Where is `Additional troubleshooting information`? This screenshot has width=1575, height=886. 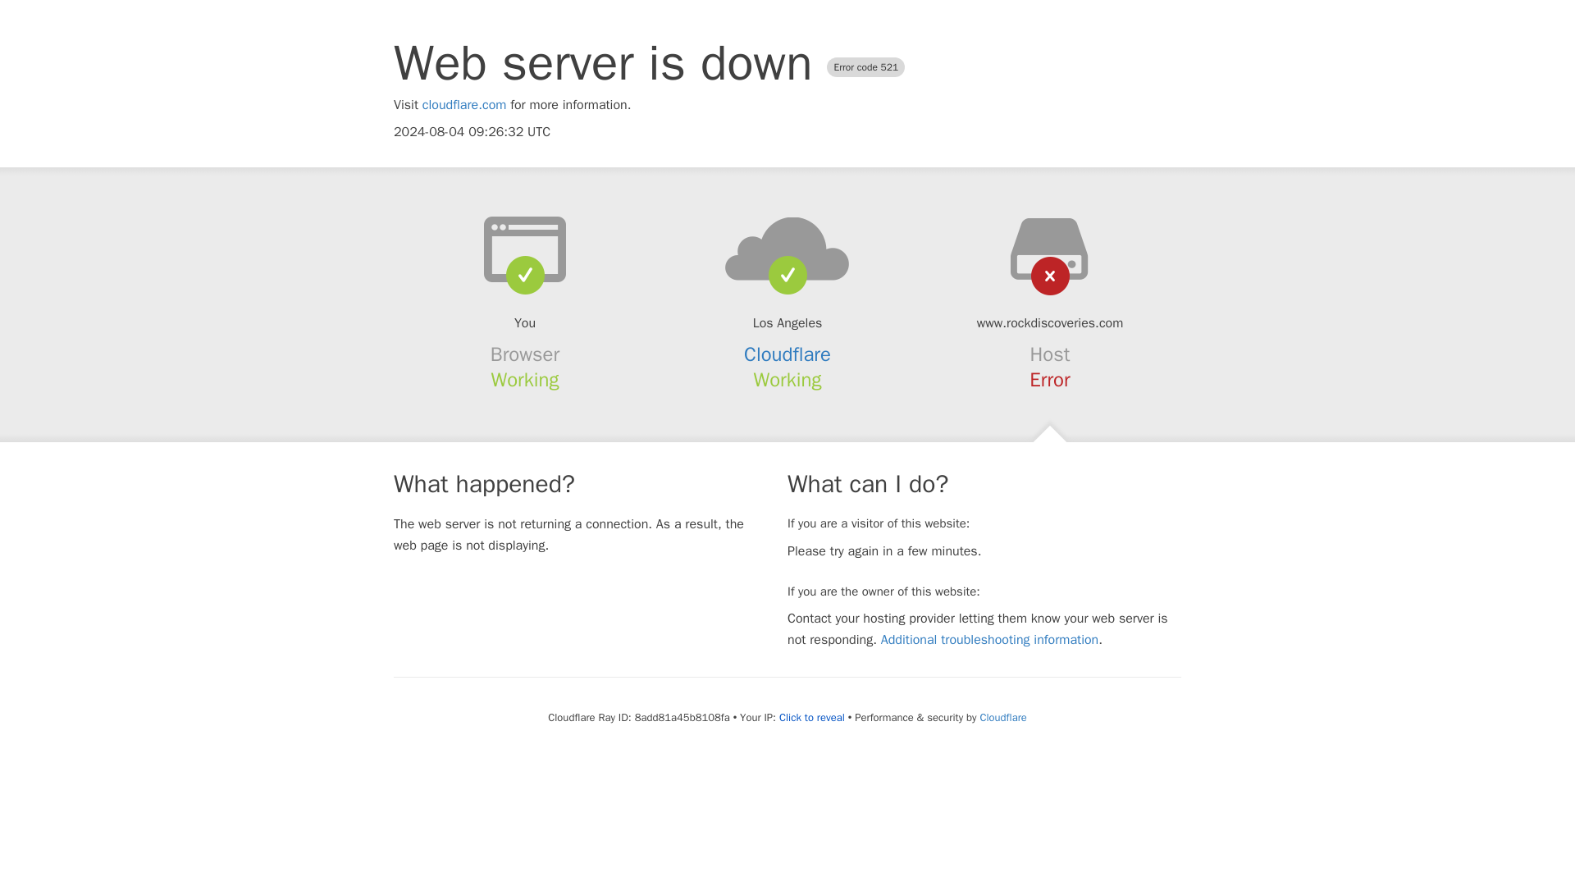 Additional troubleshooting information is located at coordinates (989, 640).